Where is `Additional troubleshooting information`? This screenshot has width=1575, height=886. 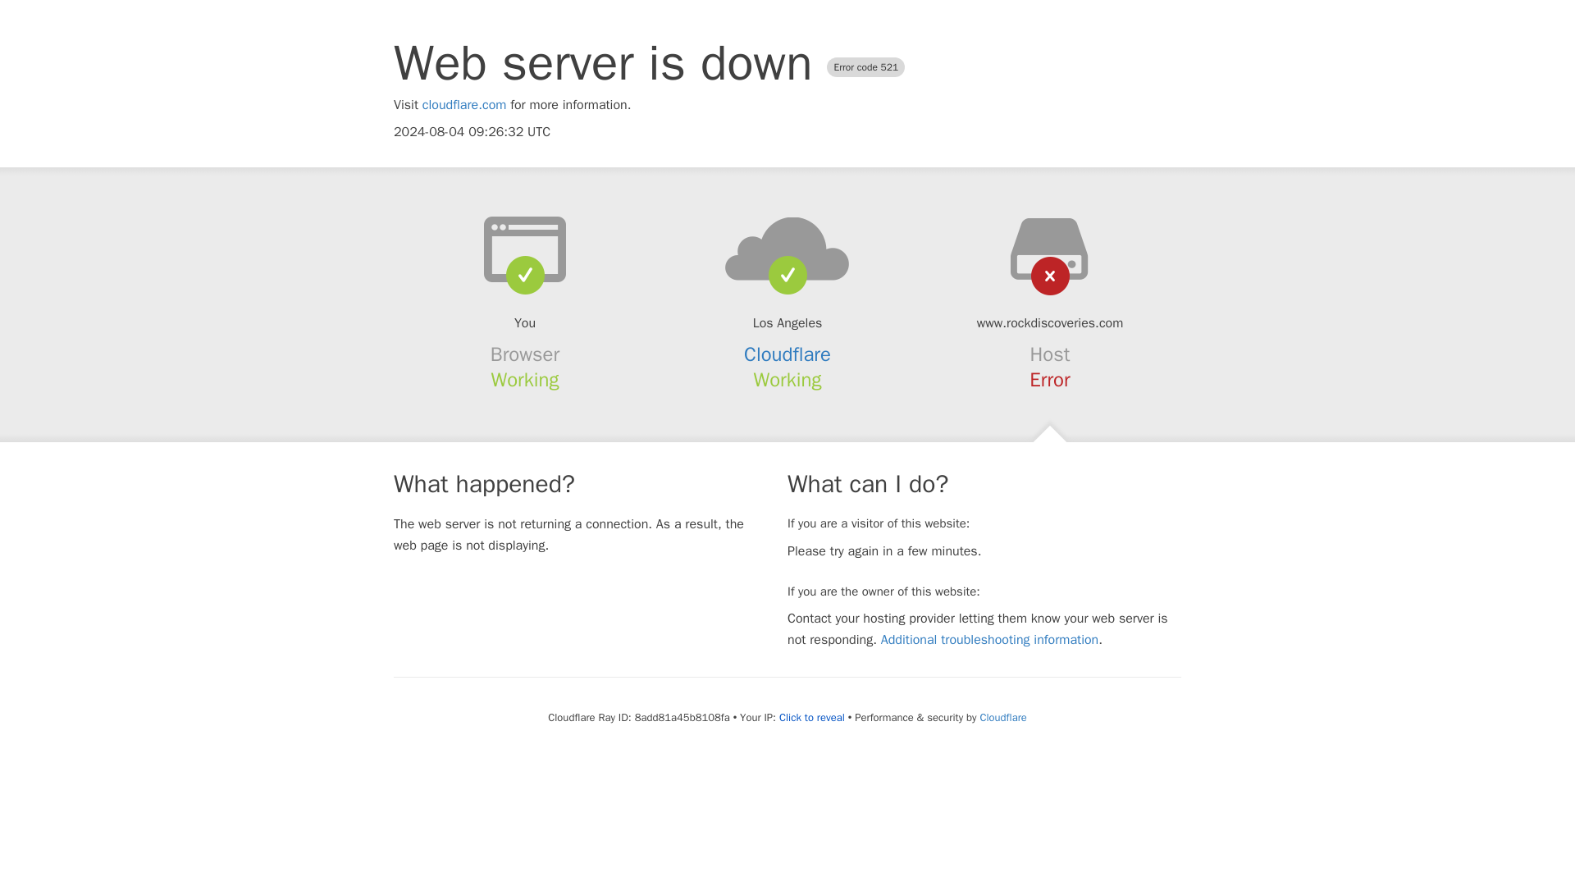 Additional troubleshooting information is located at coordinates (989, 640).